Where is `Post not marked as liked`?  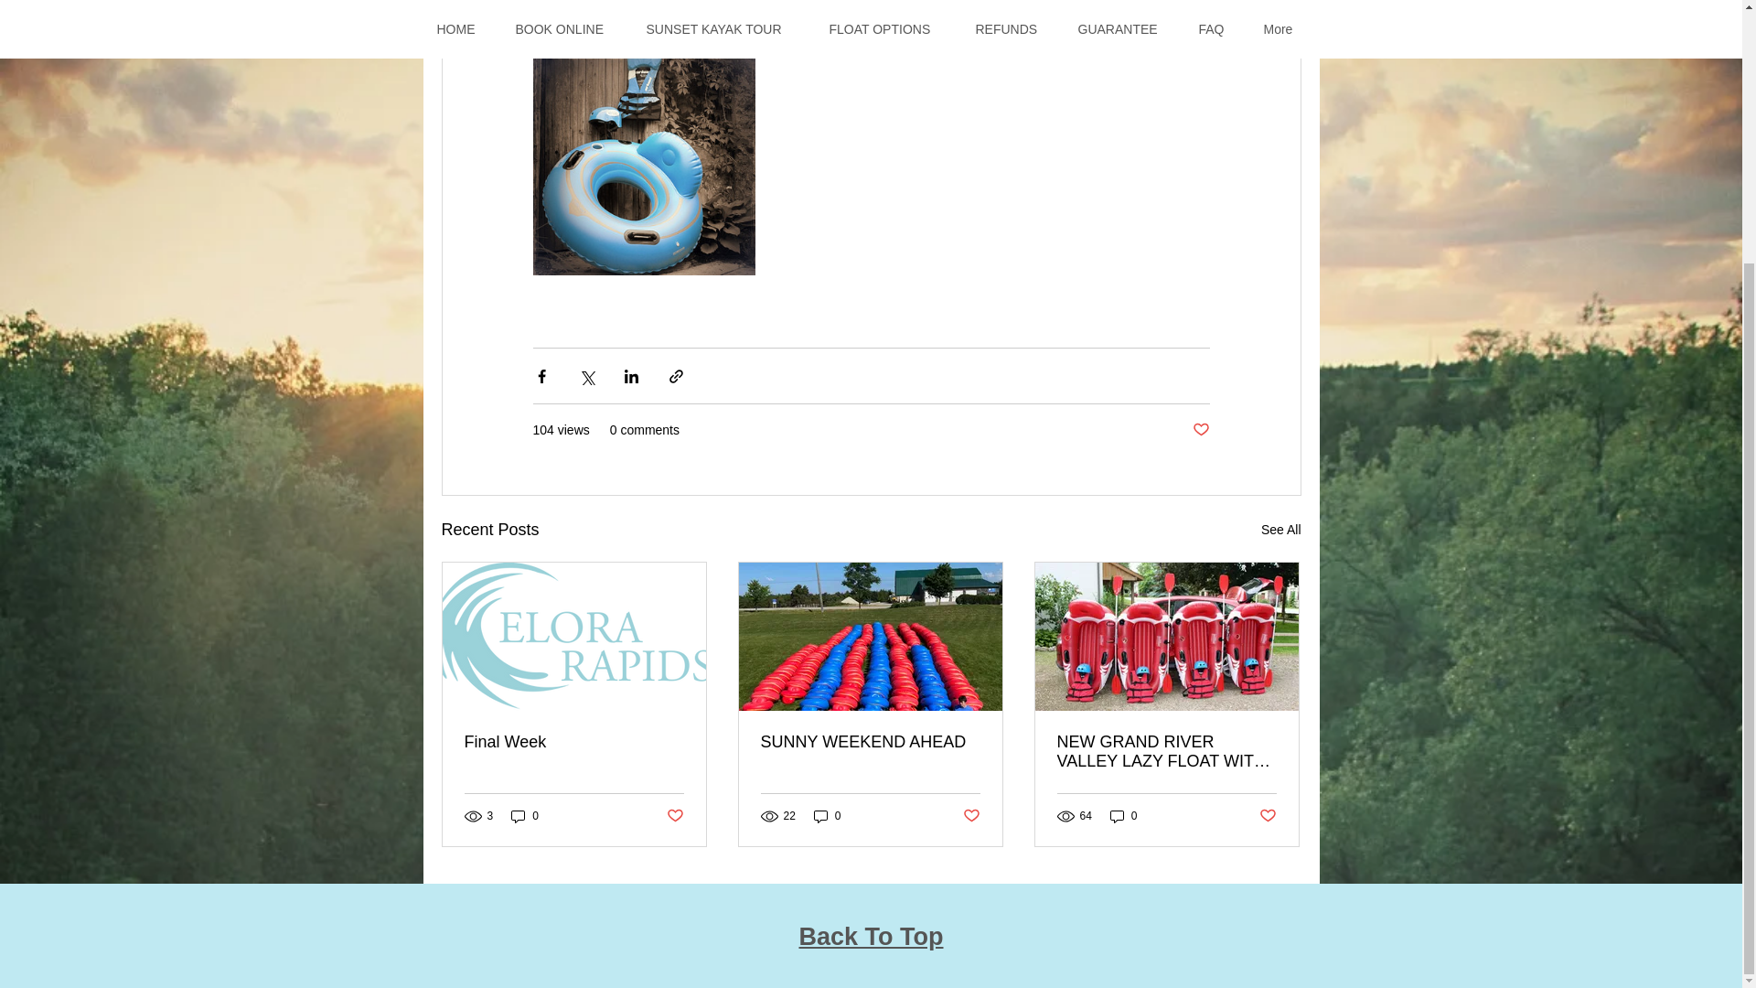
Post not marked as liked is located at coordinates (971, 815).